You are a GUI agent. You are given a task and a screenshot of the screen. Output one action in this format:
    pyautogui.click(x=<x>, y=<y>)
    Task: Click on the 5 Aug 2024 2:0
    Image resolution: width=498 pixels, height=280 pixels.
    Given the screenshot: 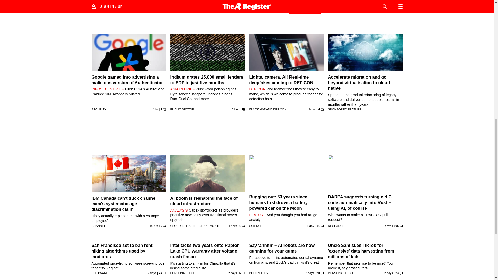 What is the action you would take?
    pyautogui.click(x=156, y=109)
    